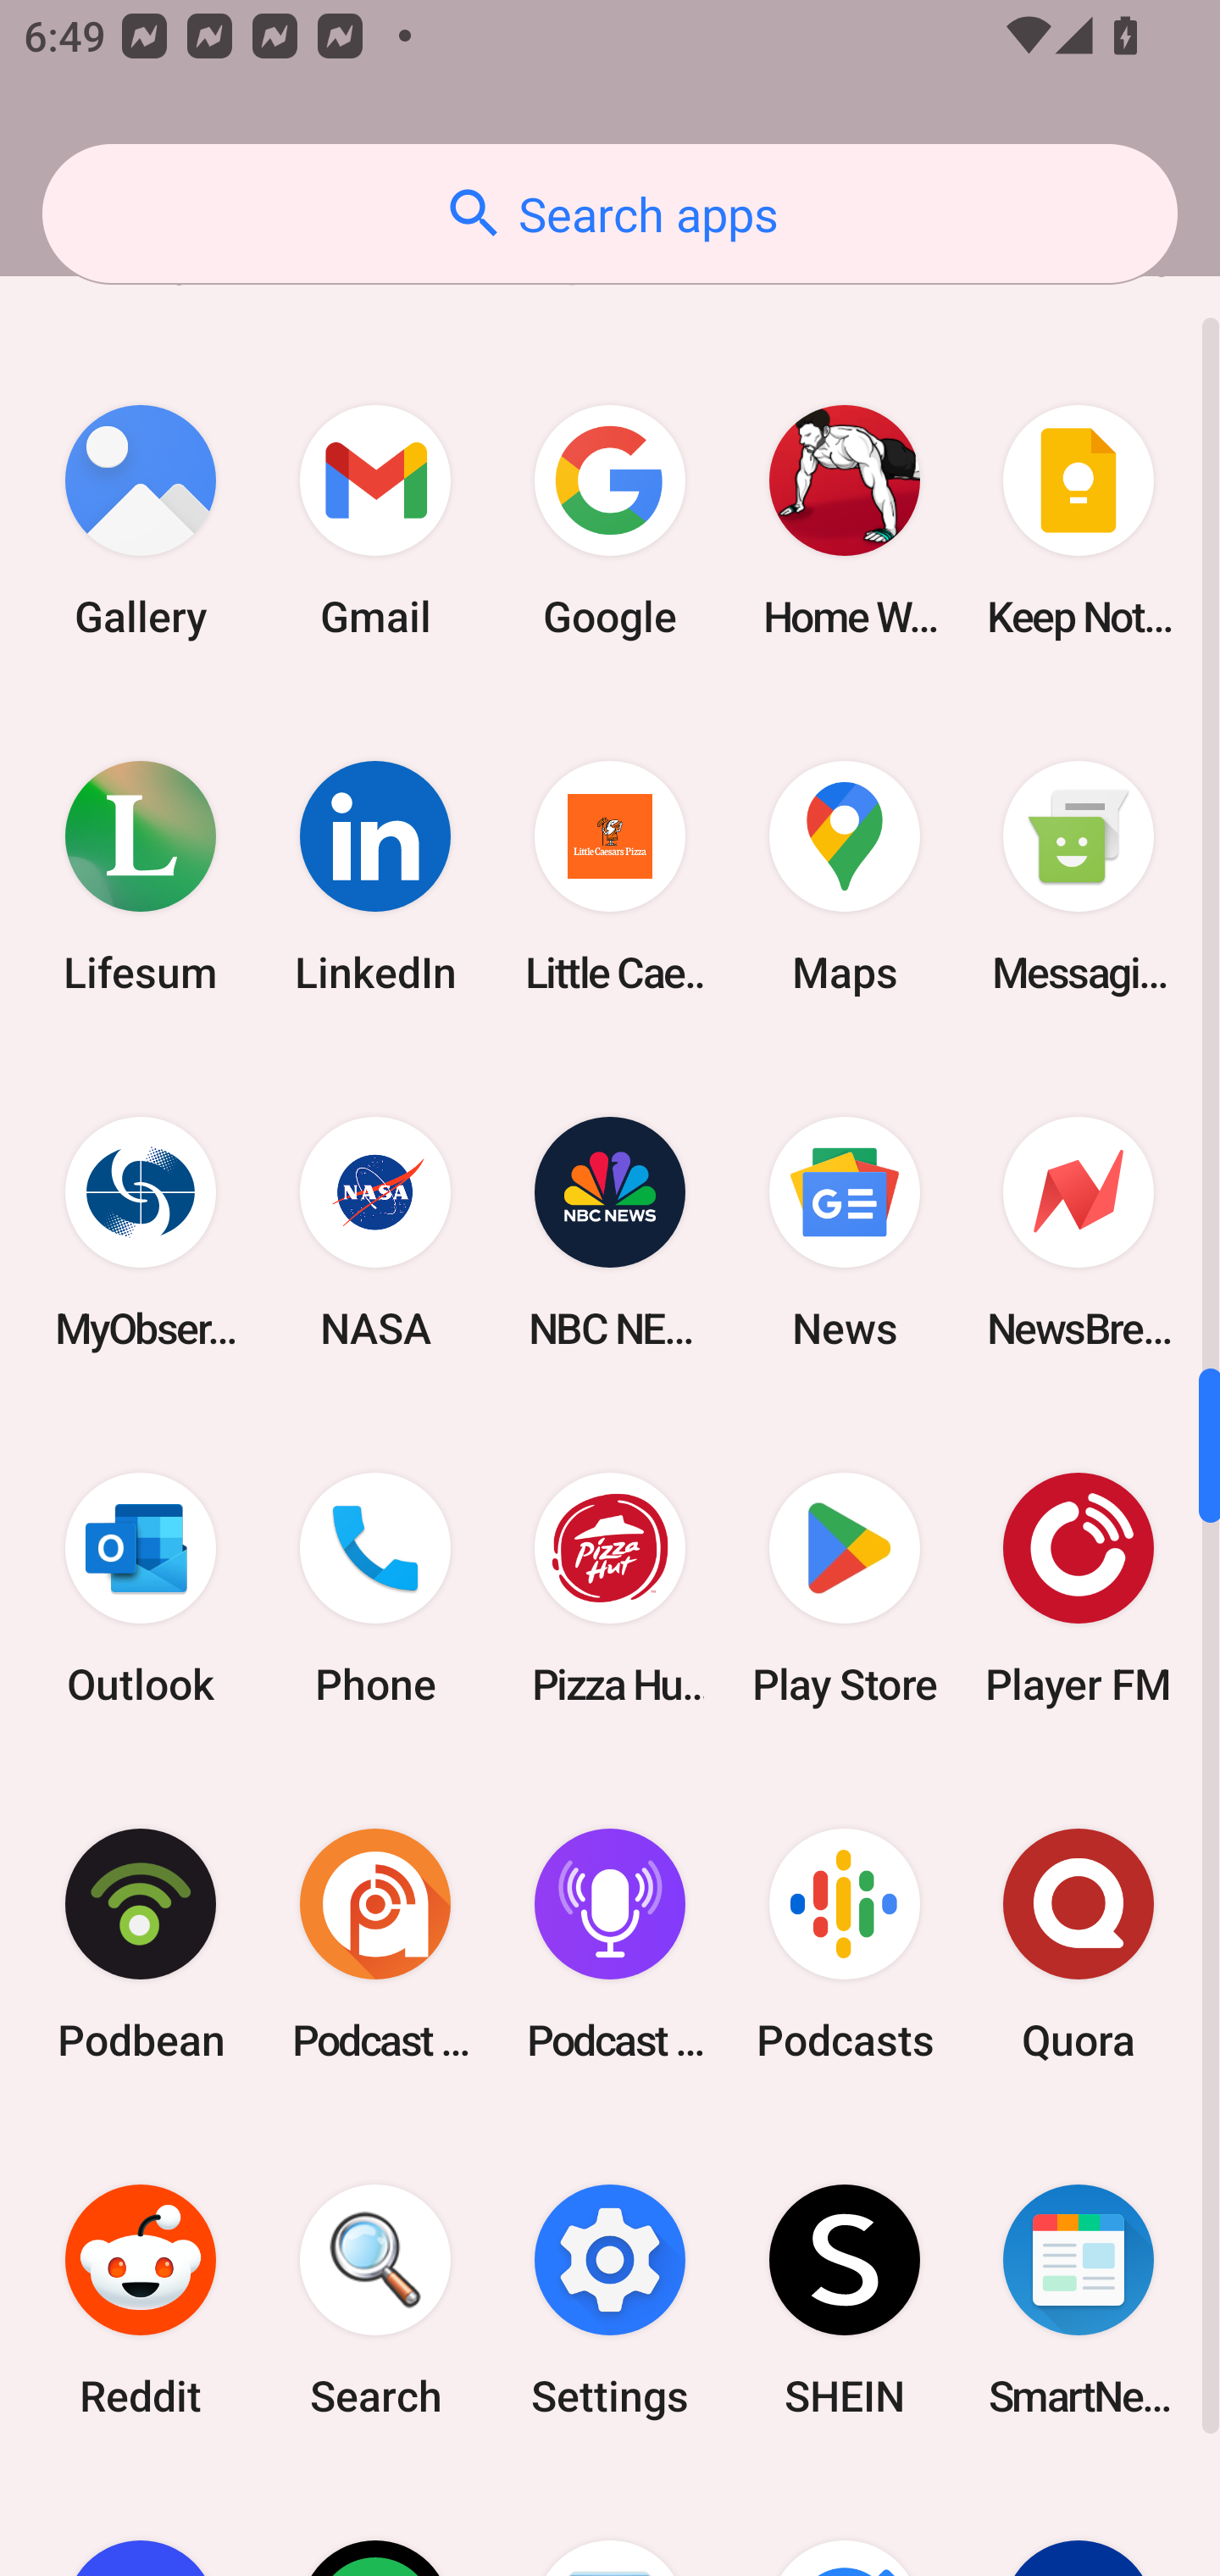 This screenshot has width=1220, height=2576. I want to click on SmartNews, so click(1079, 2300).